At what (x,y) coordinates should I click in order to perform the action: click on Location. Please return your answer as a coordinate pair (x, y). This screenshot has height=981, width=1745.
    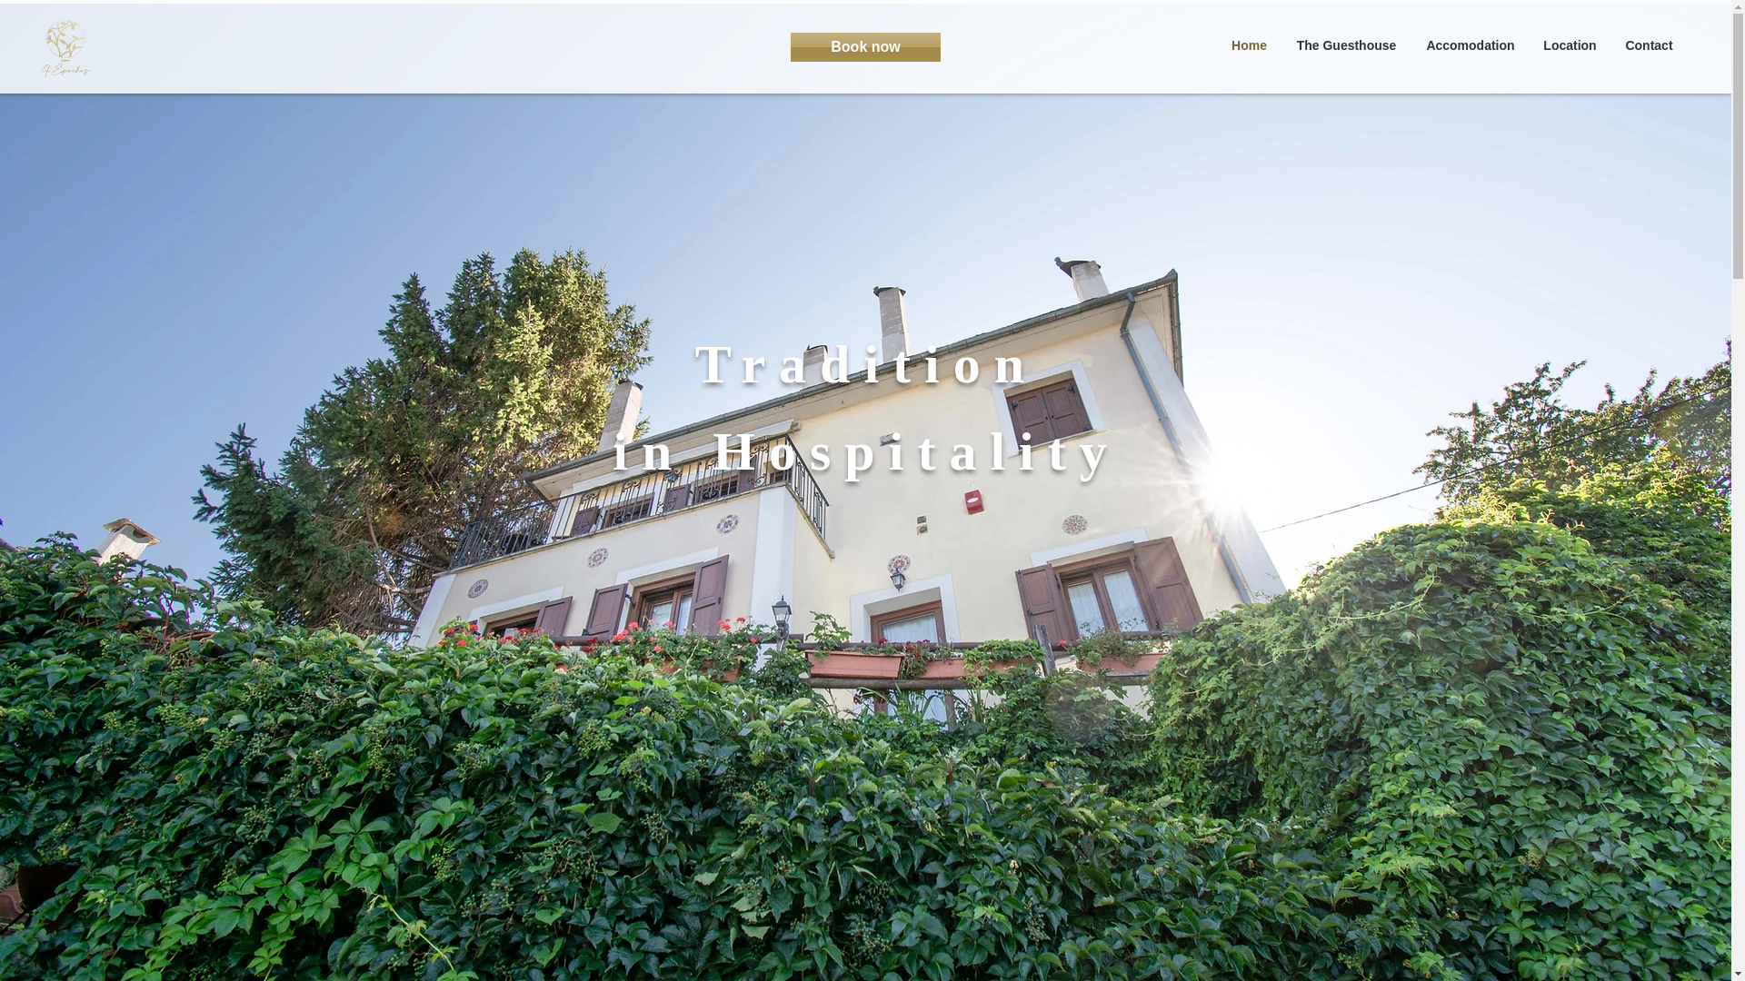
    Looking at the image, I should click on (1570, 45).